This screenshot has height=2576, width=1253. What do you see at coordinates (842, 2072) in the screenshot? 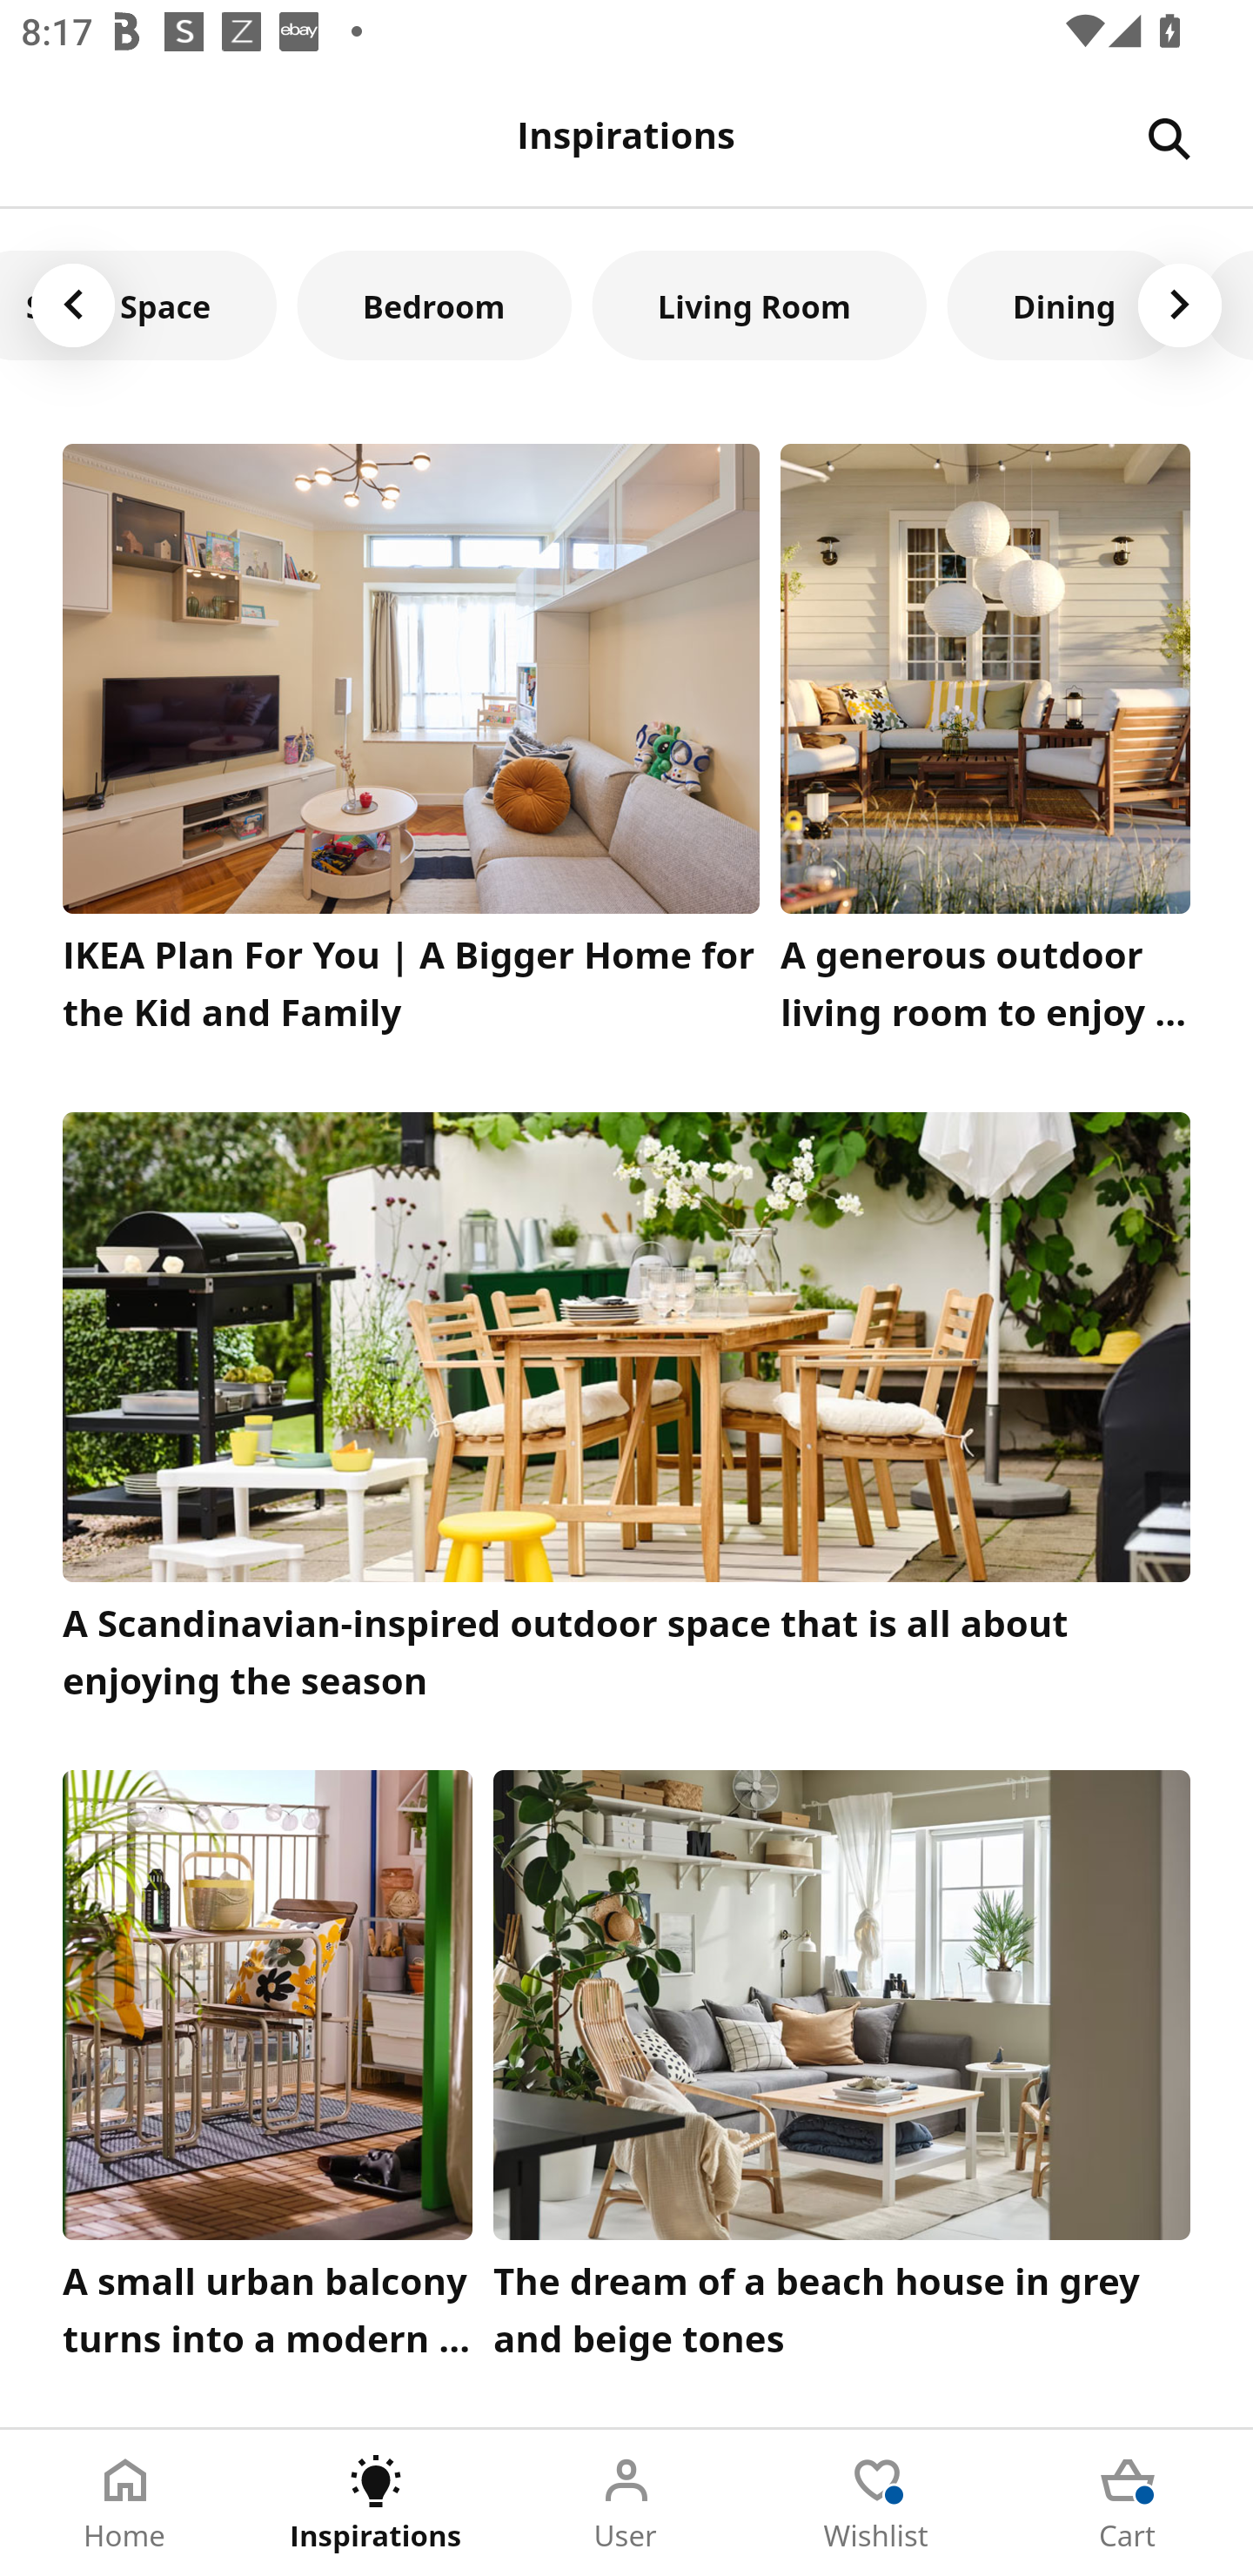
I see `The dream of a beach house in grey and beige tones` at bounding box center [842, 2072].